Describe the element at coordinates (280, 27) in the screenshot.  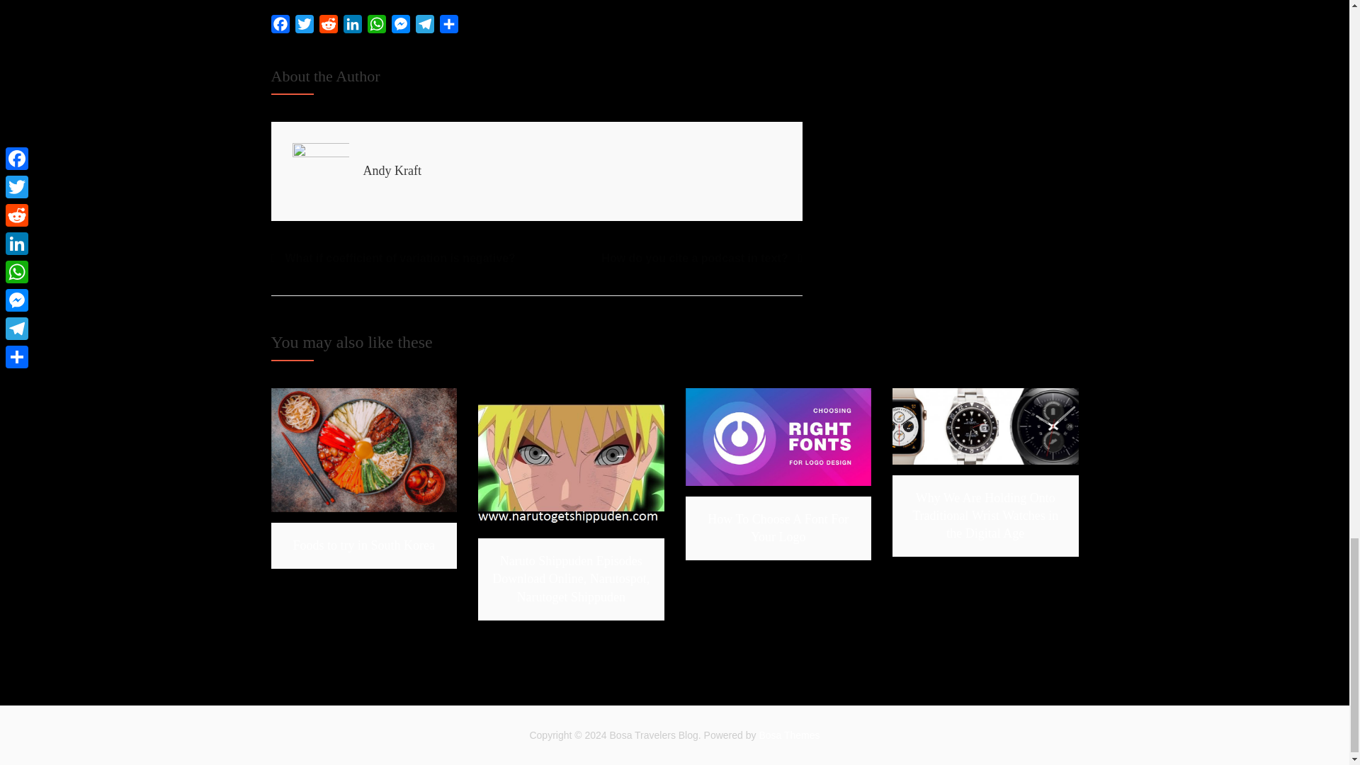
I see `Facebook` at that location.